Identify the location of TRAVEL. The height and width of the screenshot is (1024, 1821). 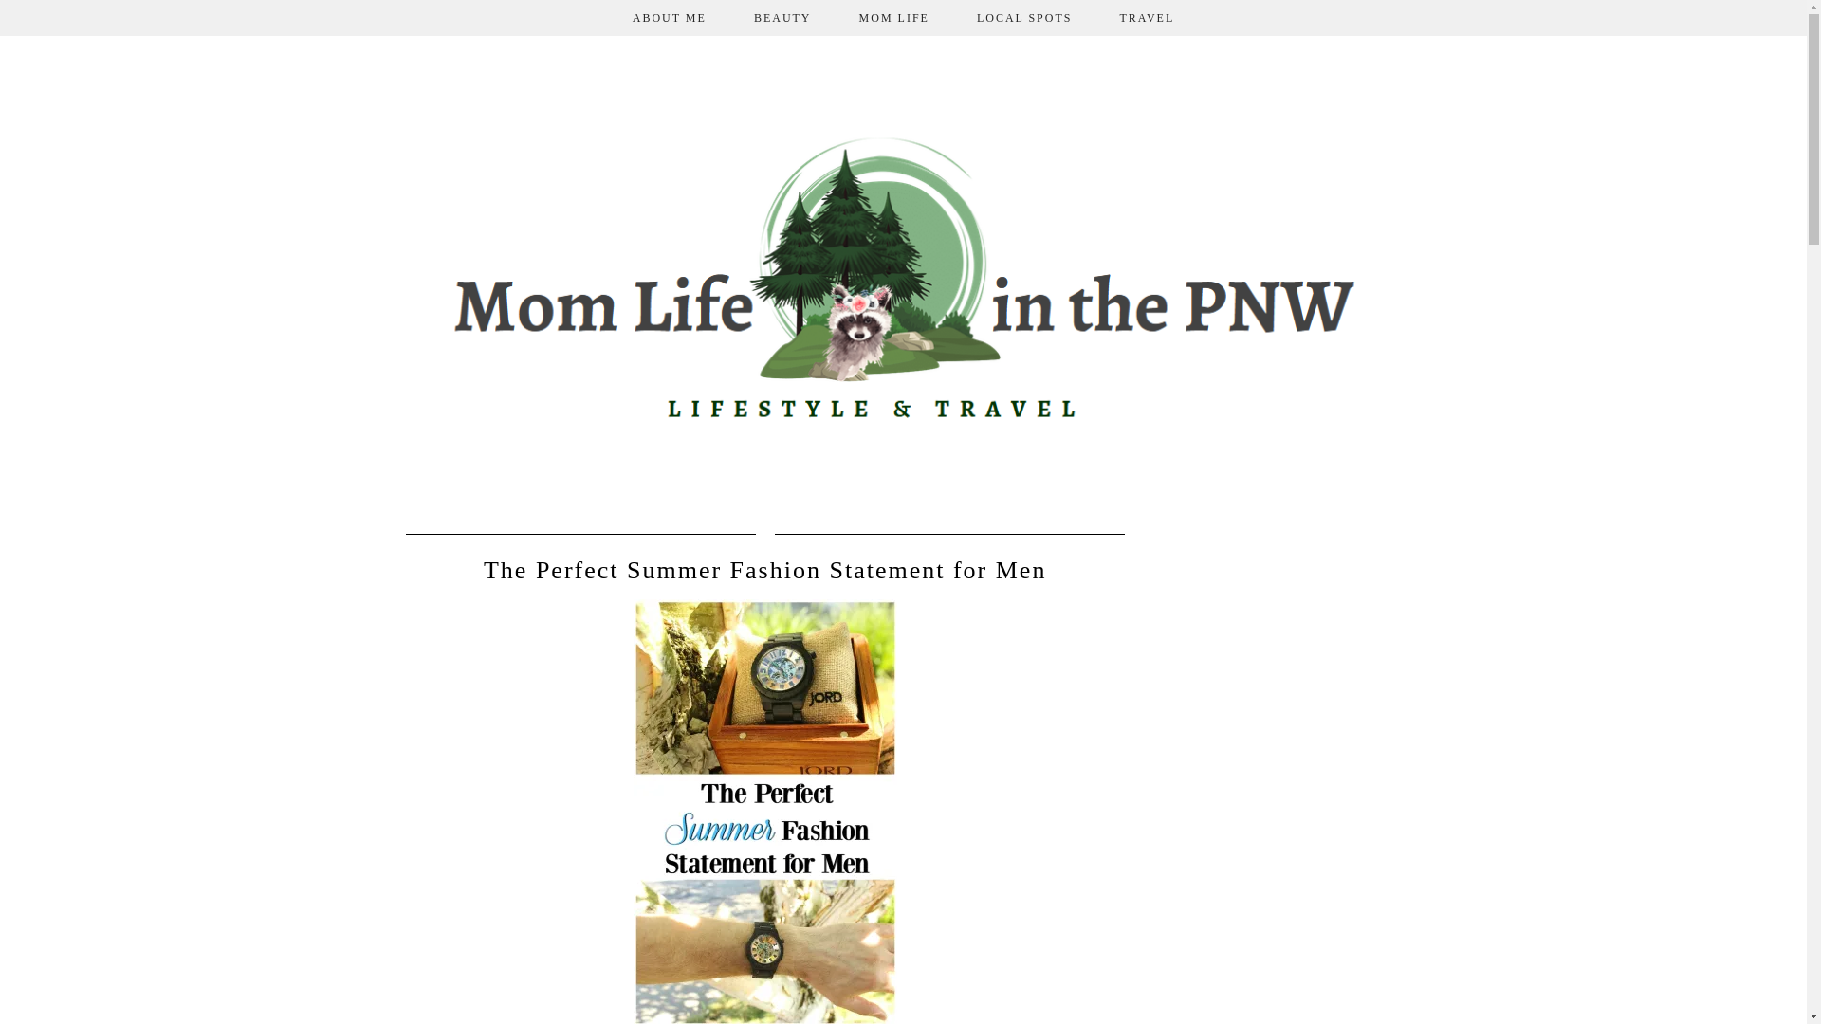
(1147, 17).